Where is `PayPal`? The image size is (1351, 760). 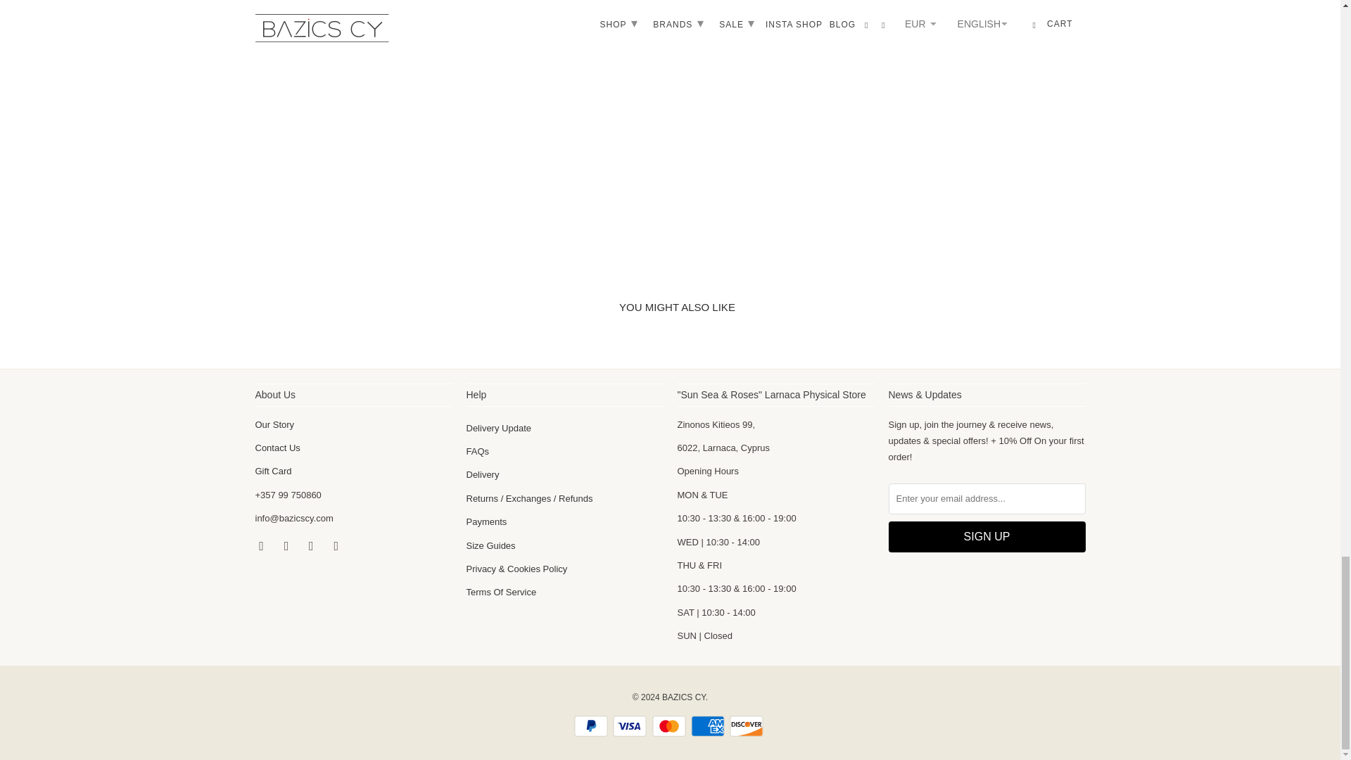 PayPal is located at coordinates (592, 726).